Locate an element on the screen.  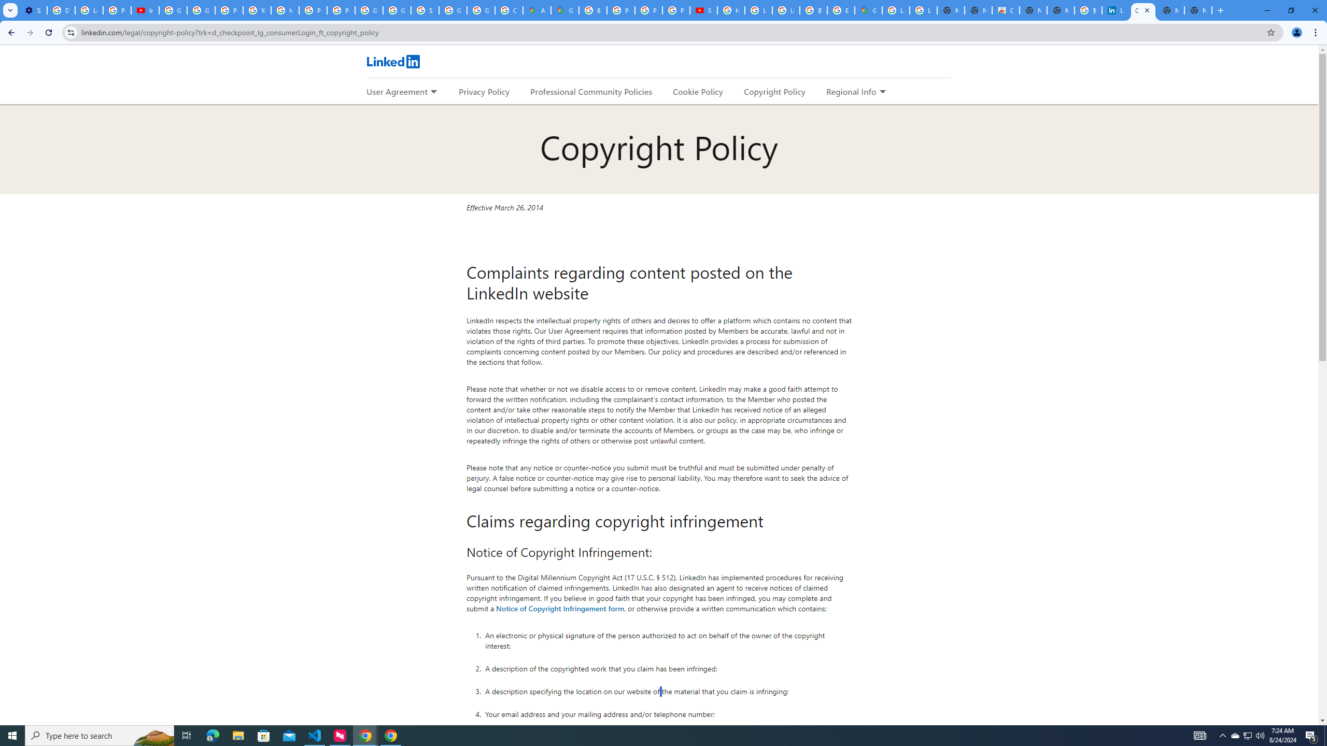
Copyright Policy is located at coordinates (774, 91).